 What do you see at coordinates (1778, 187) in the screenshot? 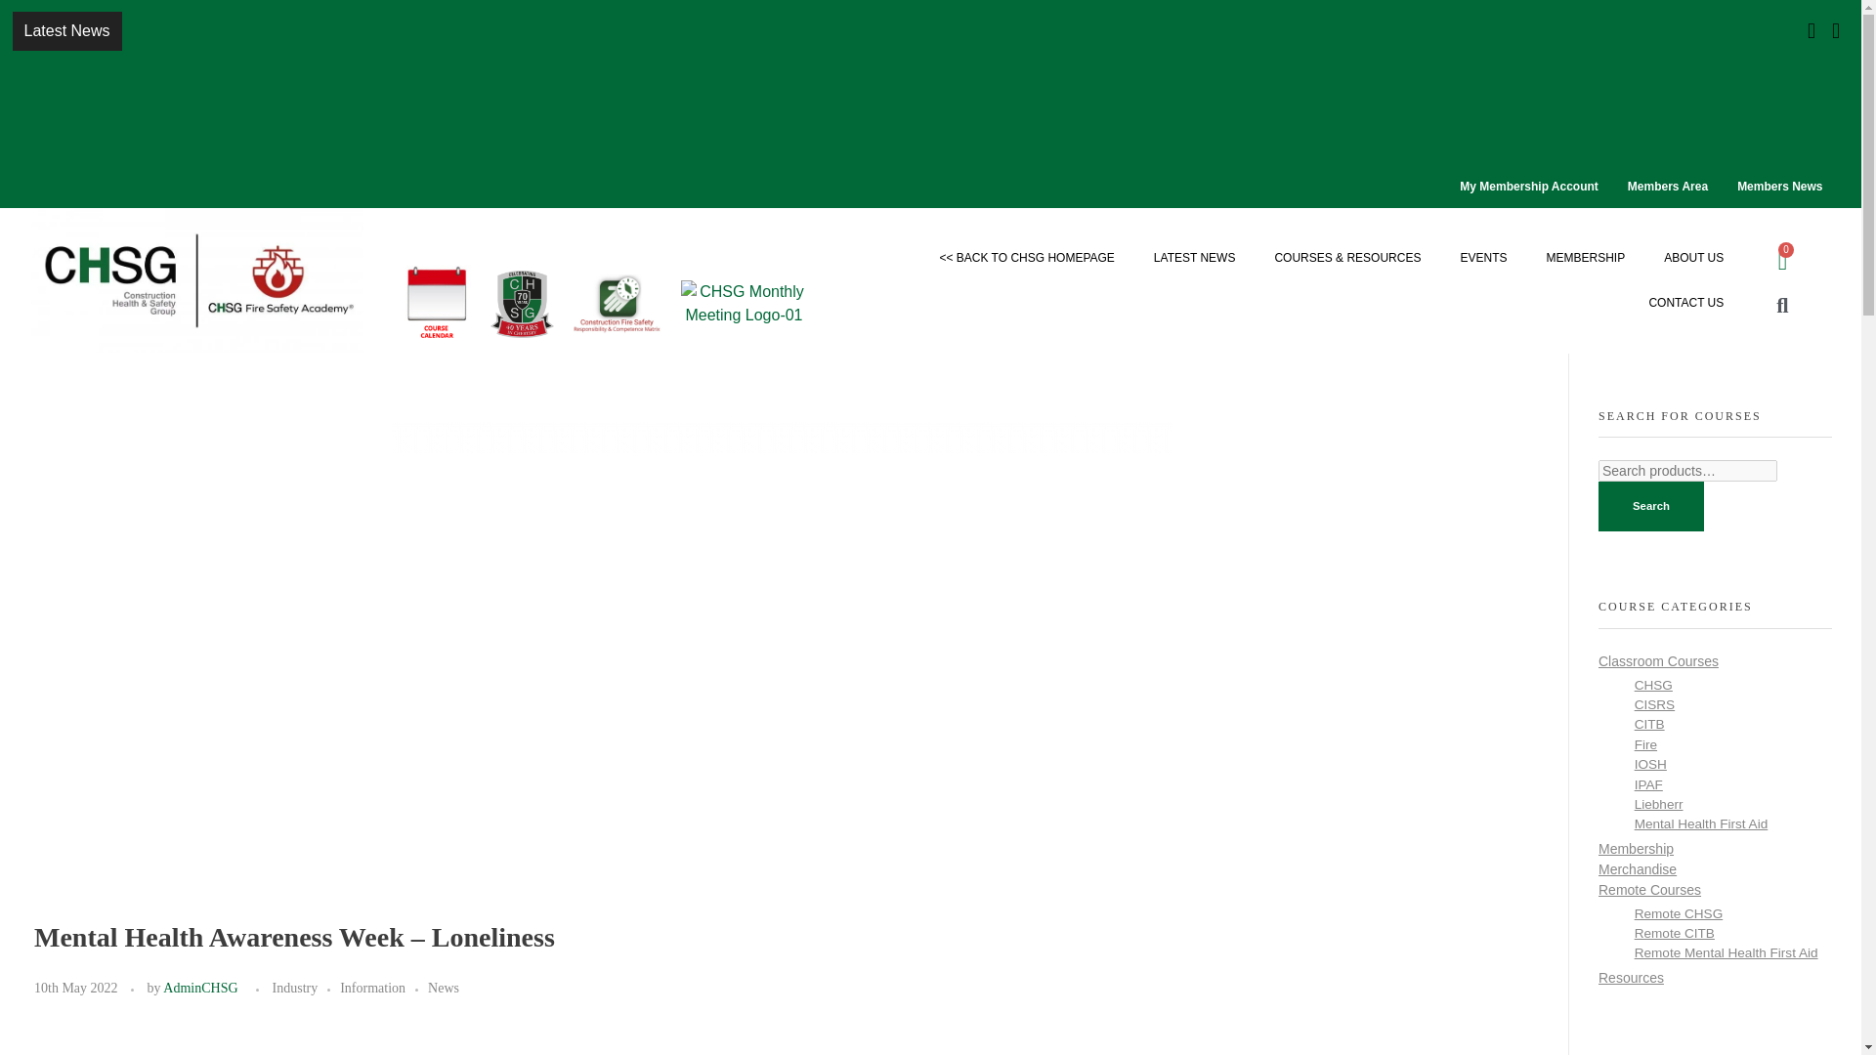
I see `Members News` at bounding box center [1778, 187].